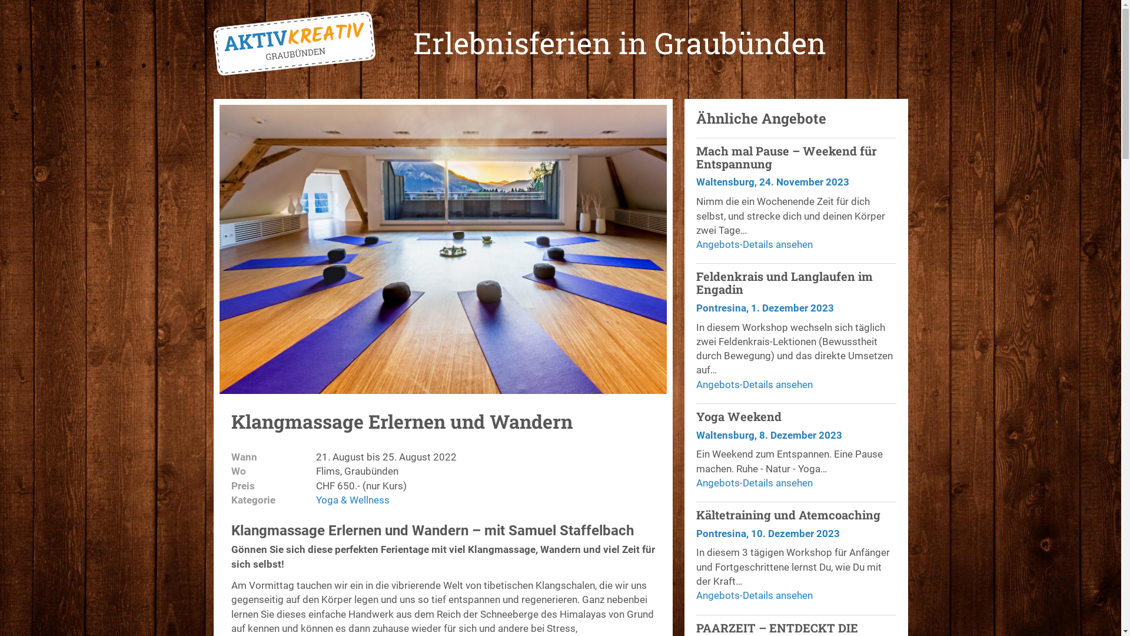 The width and height of the screenshot is (1130, 636). I want to click on Angebots-Details ansehen, so click(796, 244).